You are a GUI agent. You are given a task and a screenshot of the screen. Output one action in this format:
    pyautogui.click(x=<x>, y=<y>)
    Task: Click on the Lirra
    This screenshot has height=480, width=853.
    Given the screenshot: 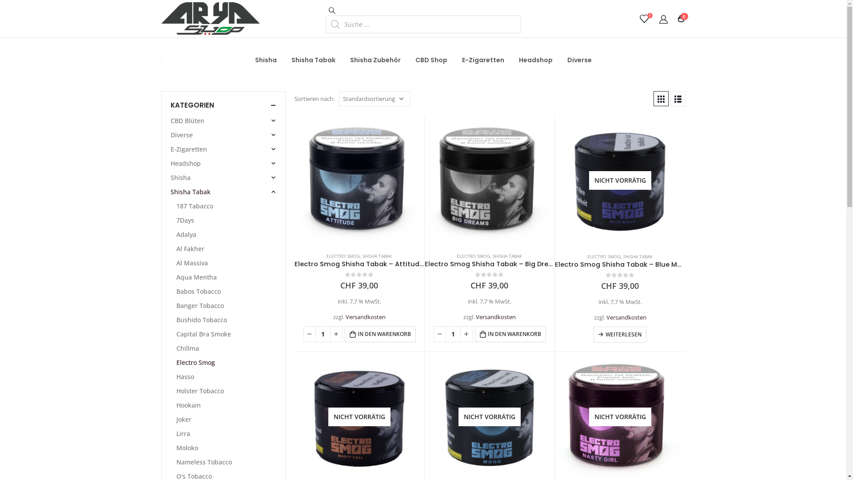 What is the action you would take?
    pyautogui.click(x=183, y=434)
    